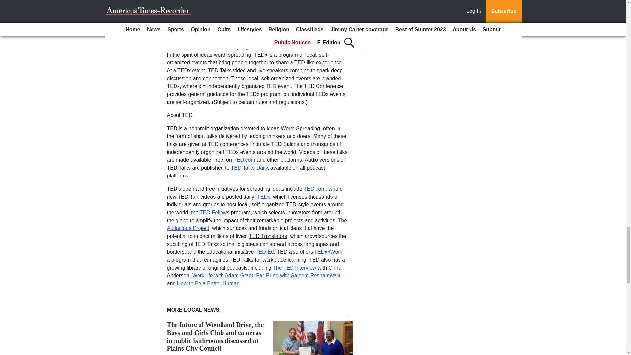  Describe the element at coordinates (264, 252) in the screenshot. I see `TED-Ed` at that location.